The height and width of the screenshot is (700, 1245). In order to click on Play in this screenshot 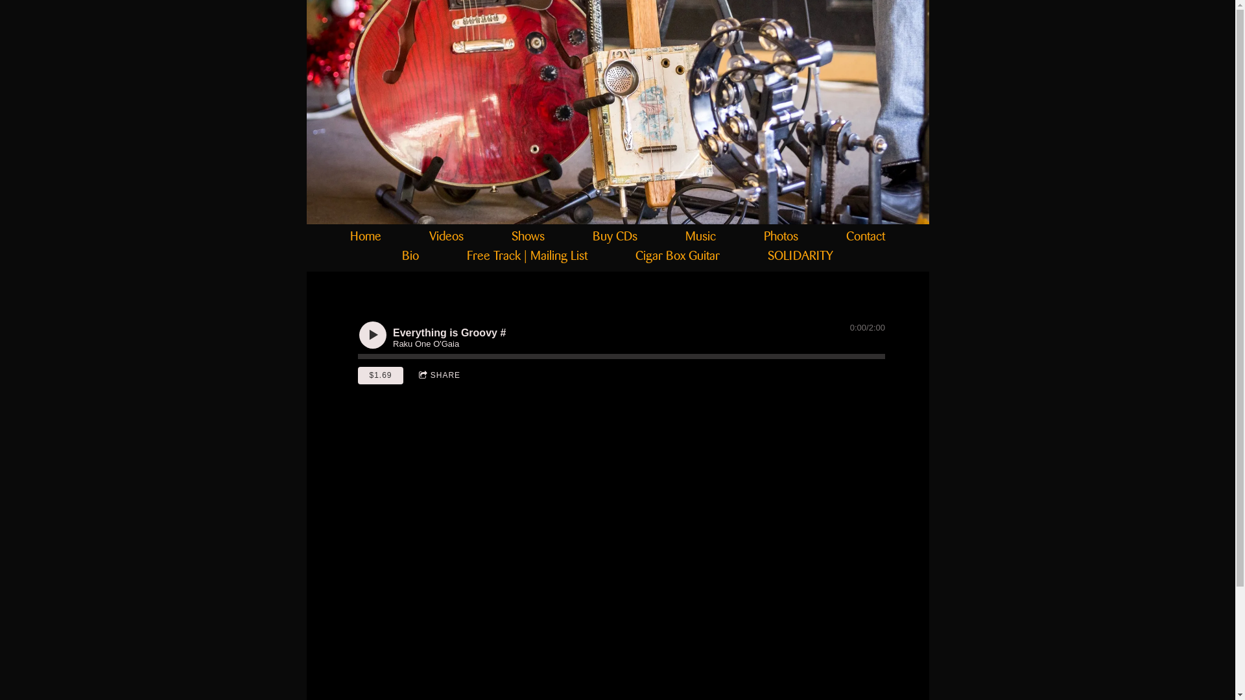, I will do `click(373, 335)`.